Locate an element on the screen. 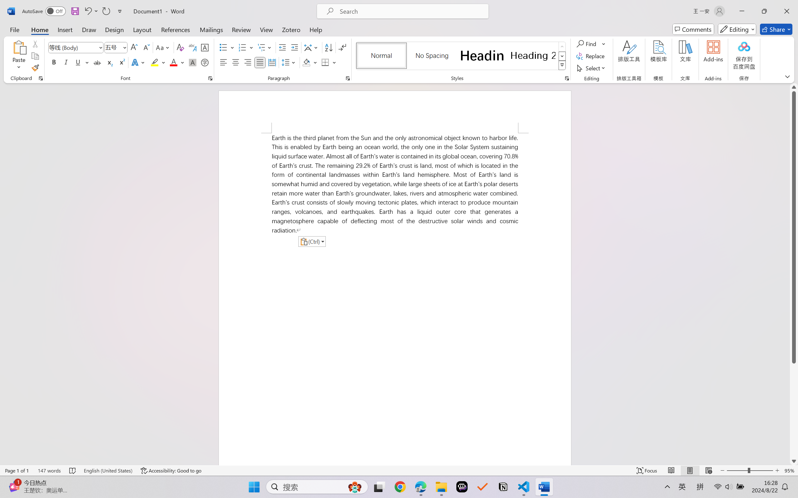  Center is located at coordinates (235, 62).